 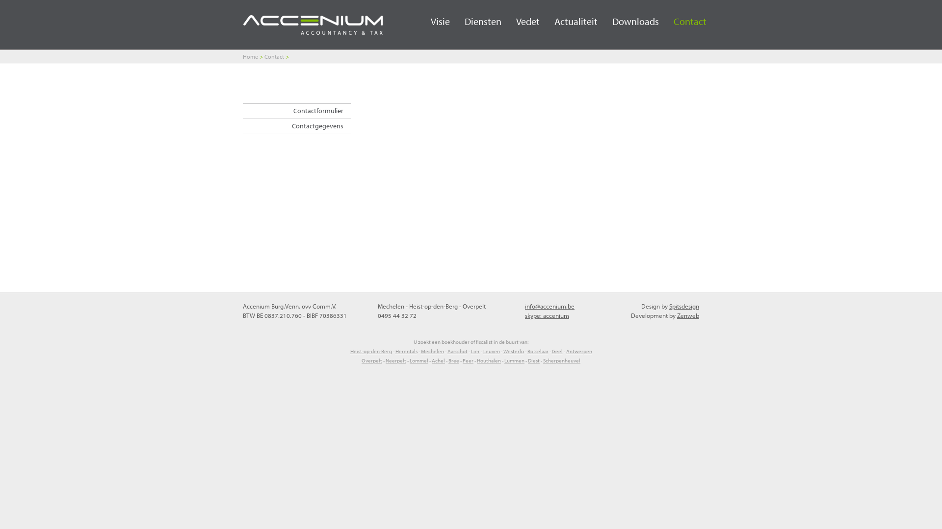 I want to click on Diest, so click(x=534, y=361).